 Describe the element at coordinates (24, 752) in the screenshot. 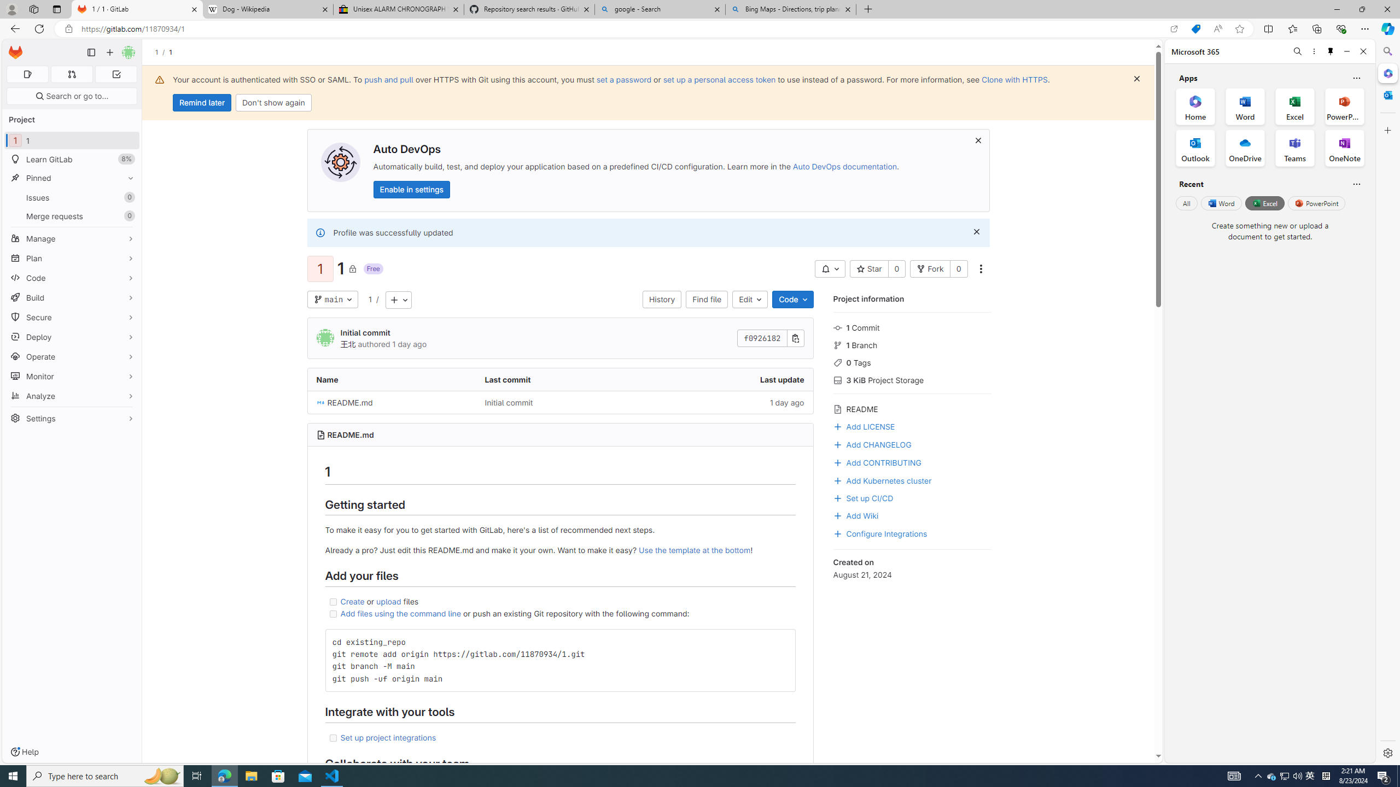

I see `Help` at that location.